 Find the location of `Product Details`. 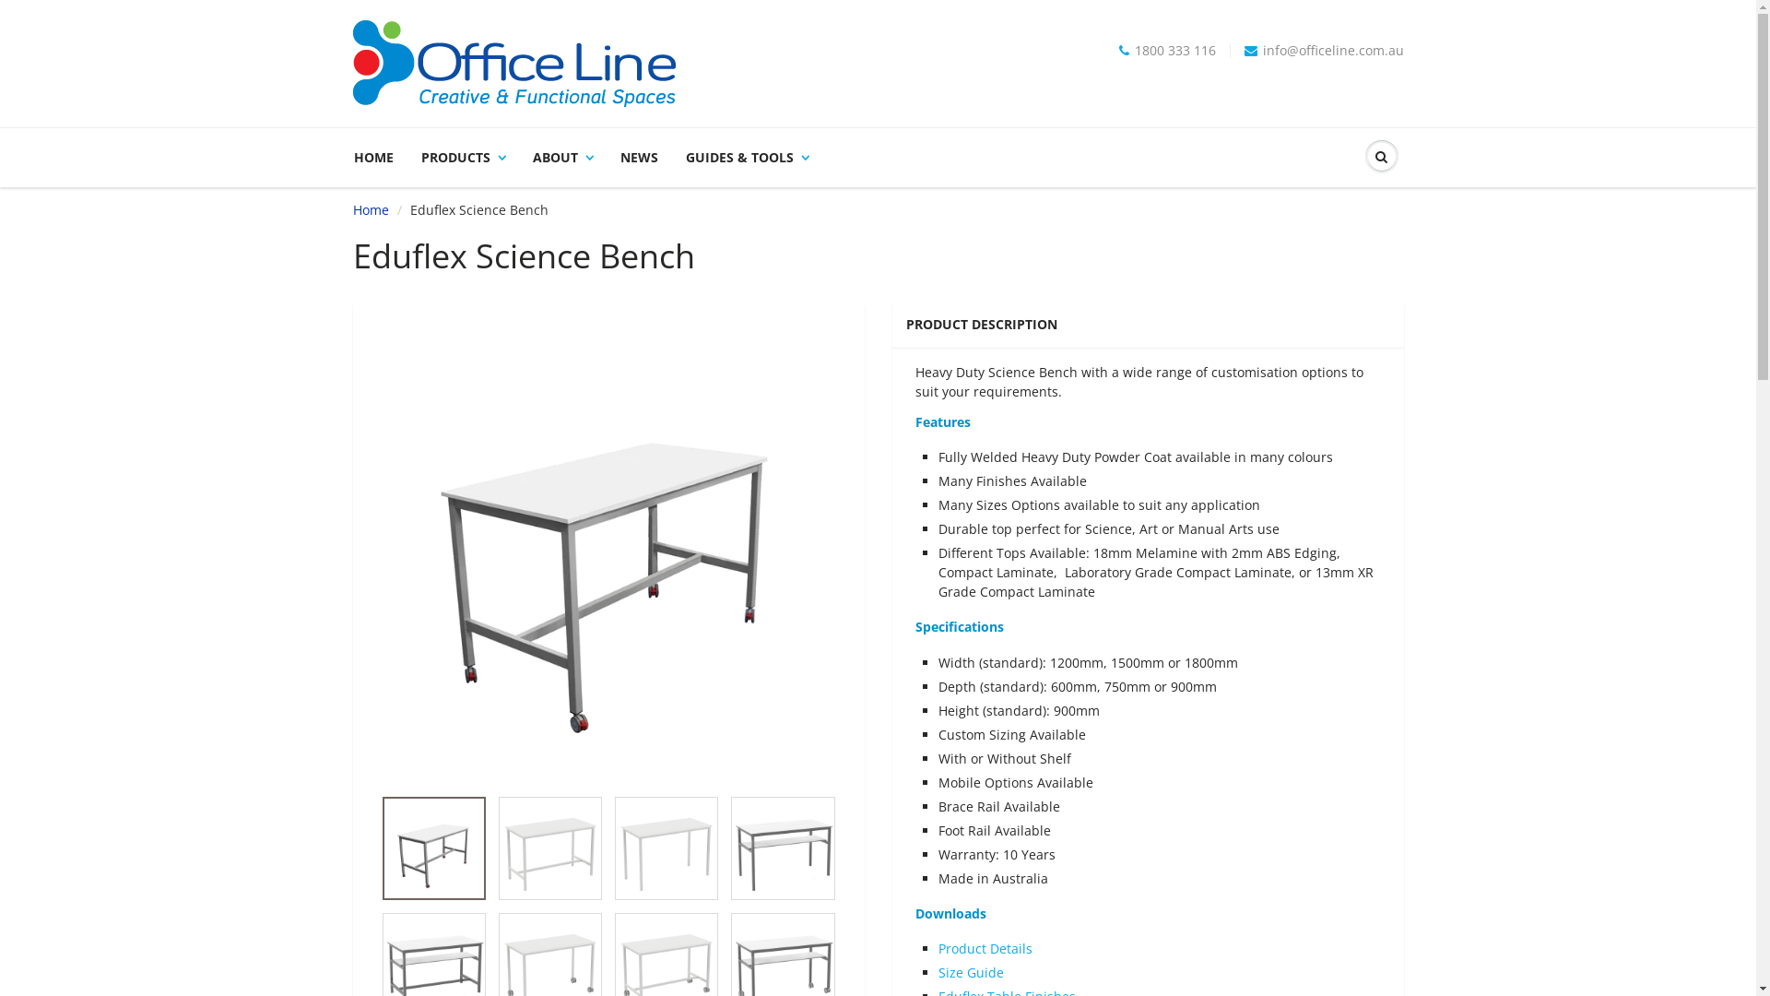

Product Details is located at coordinates (985, 948).